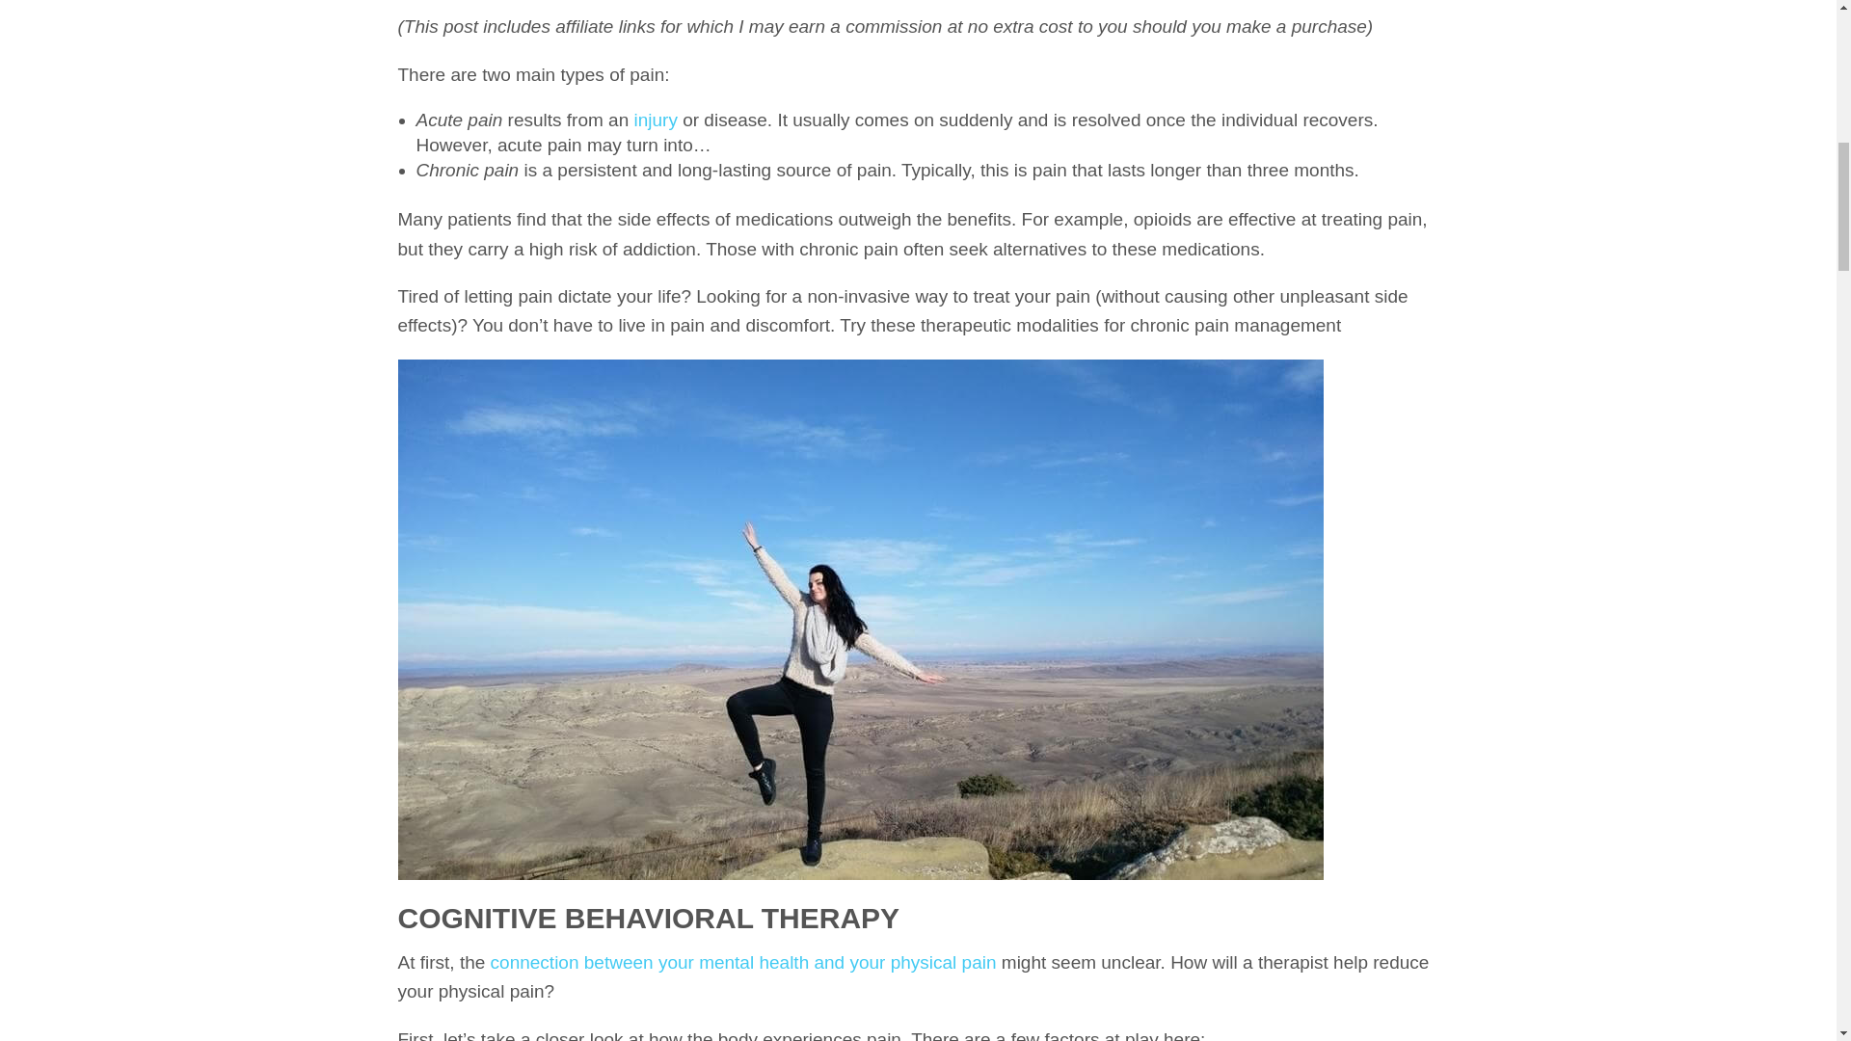  I want to click on connection between your mental health and your physical pain, so click(743, 962).